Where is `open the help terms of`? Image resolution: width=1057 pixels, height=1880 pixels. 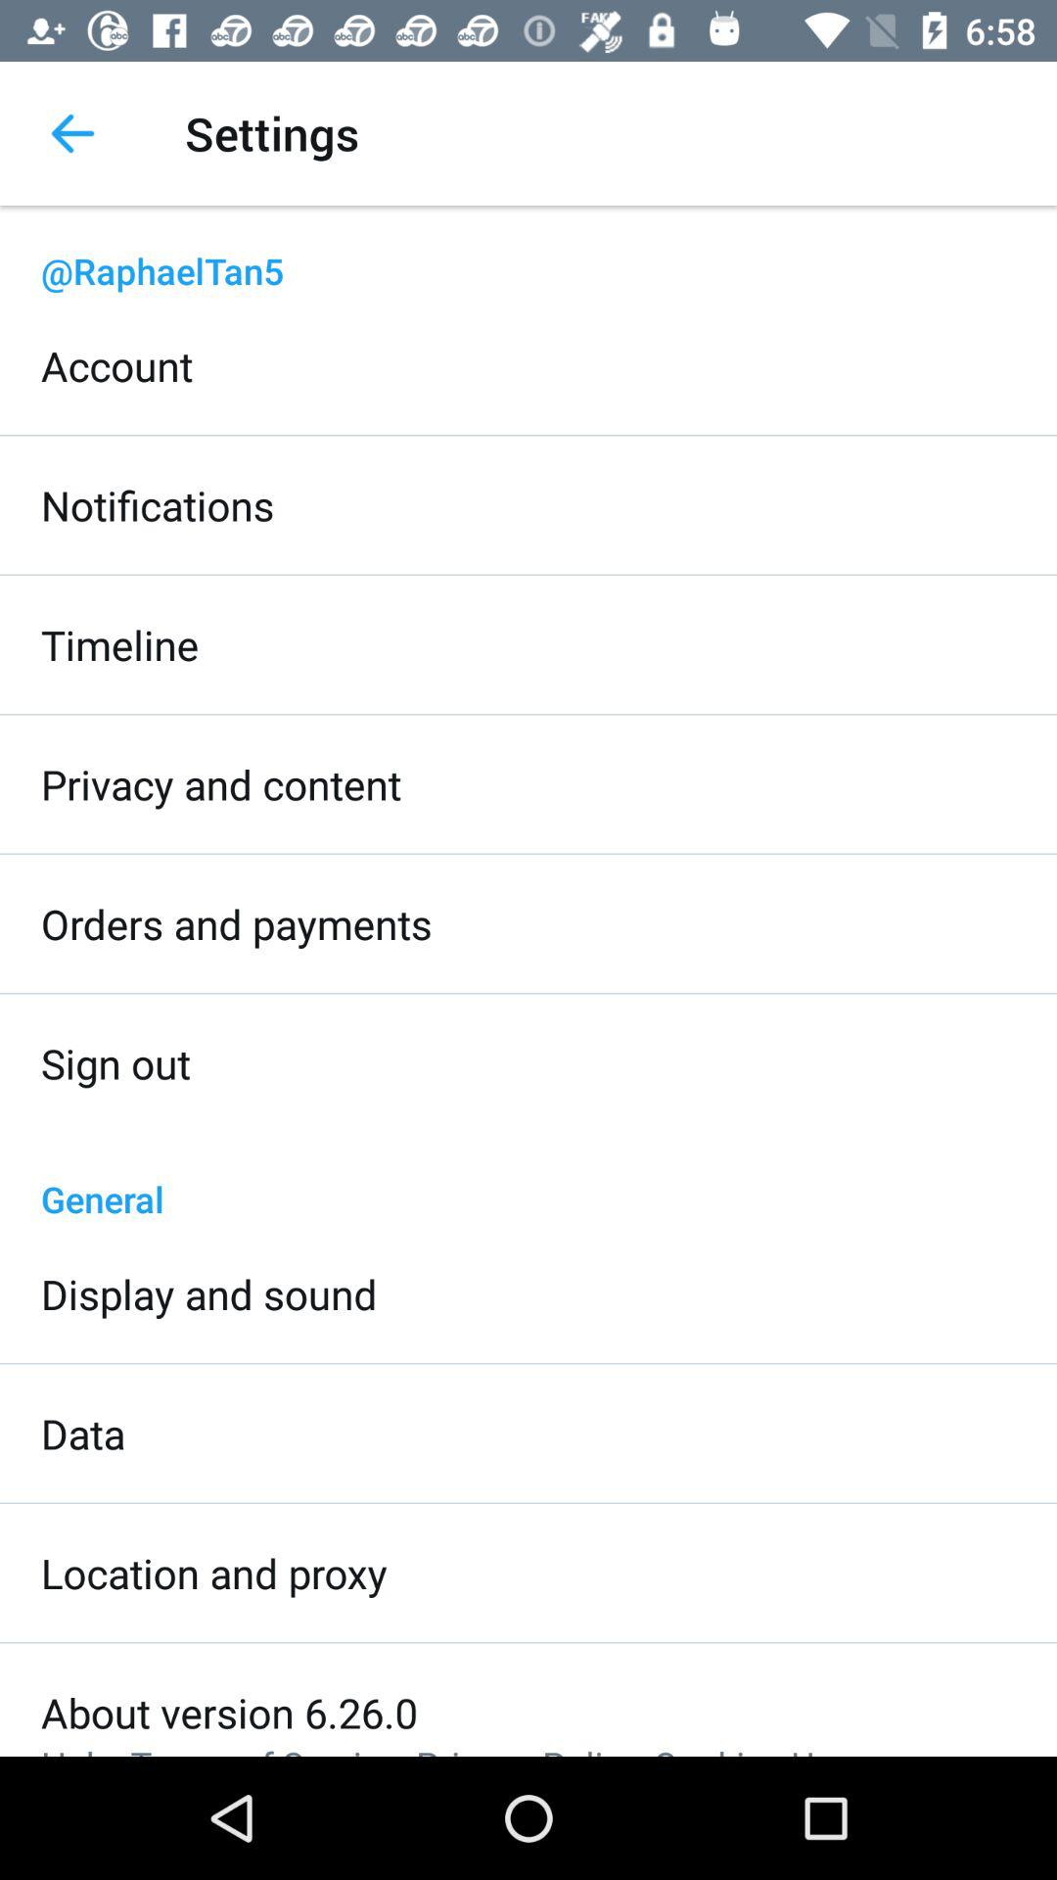 open the help terms of is located at coordinates (446, 1748).